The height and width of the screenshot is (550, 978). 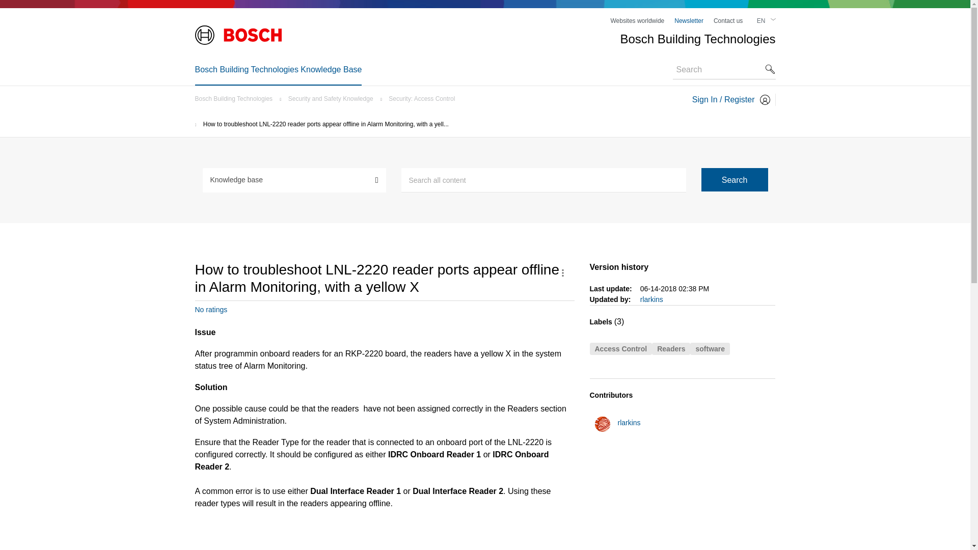 I want to click on Search Granularity, so click(x=294, y=179).